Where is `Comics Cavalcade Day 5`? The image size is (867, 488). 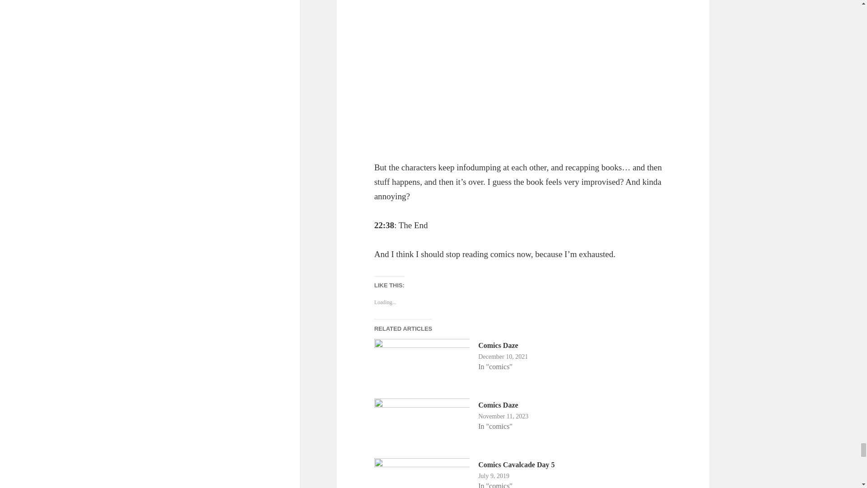 Comics Cavalcade Day 5 is located at coordinates (517, 465).